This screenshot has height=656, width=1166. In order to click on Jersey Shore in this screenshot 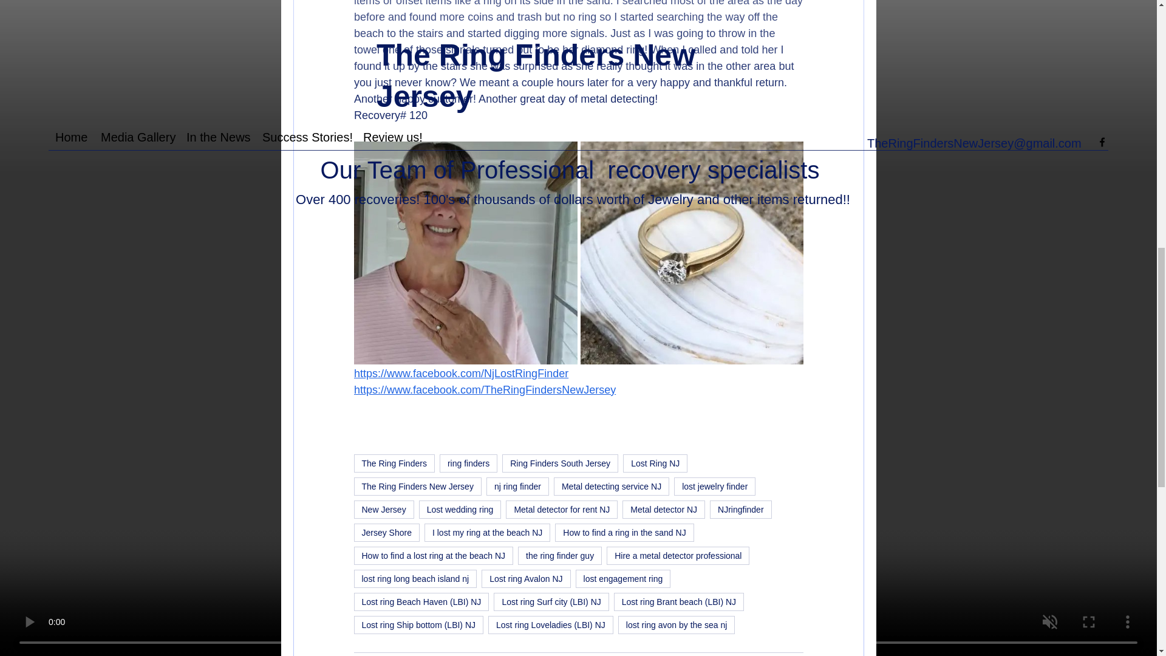, I will do `click(386, 532)`.